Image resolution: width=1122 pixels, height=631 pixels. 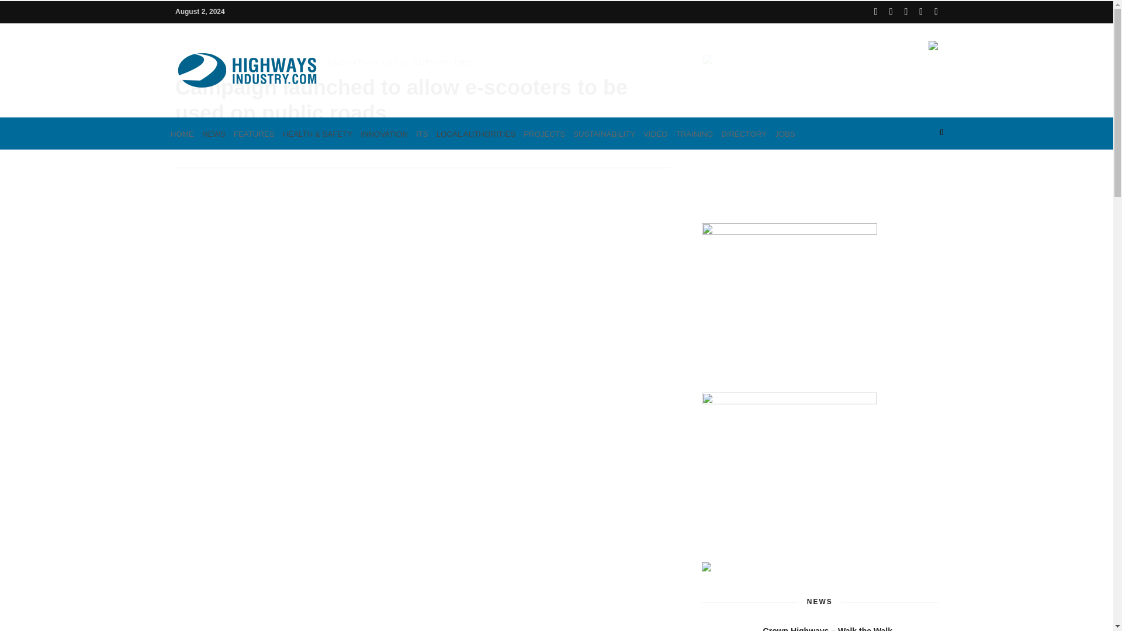 What do you see at coordinates (695, 133) in the screenshot?
I see `TRAINING` at bounding box center [695, 133].